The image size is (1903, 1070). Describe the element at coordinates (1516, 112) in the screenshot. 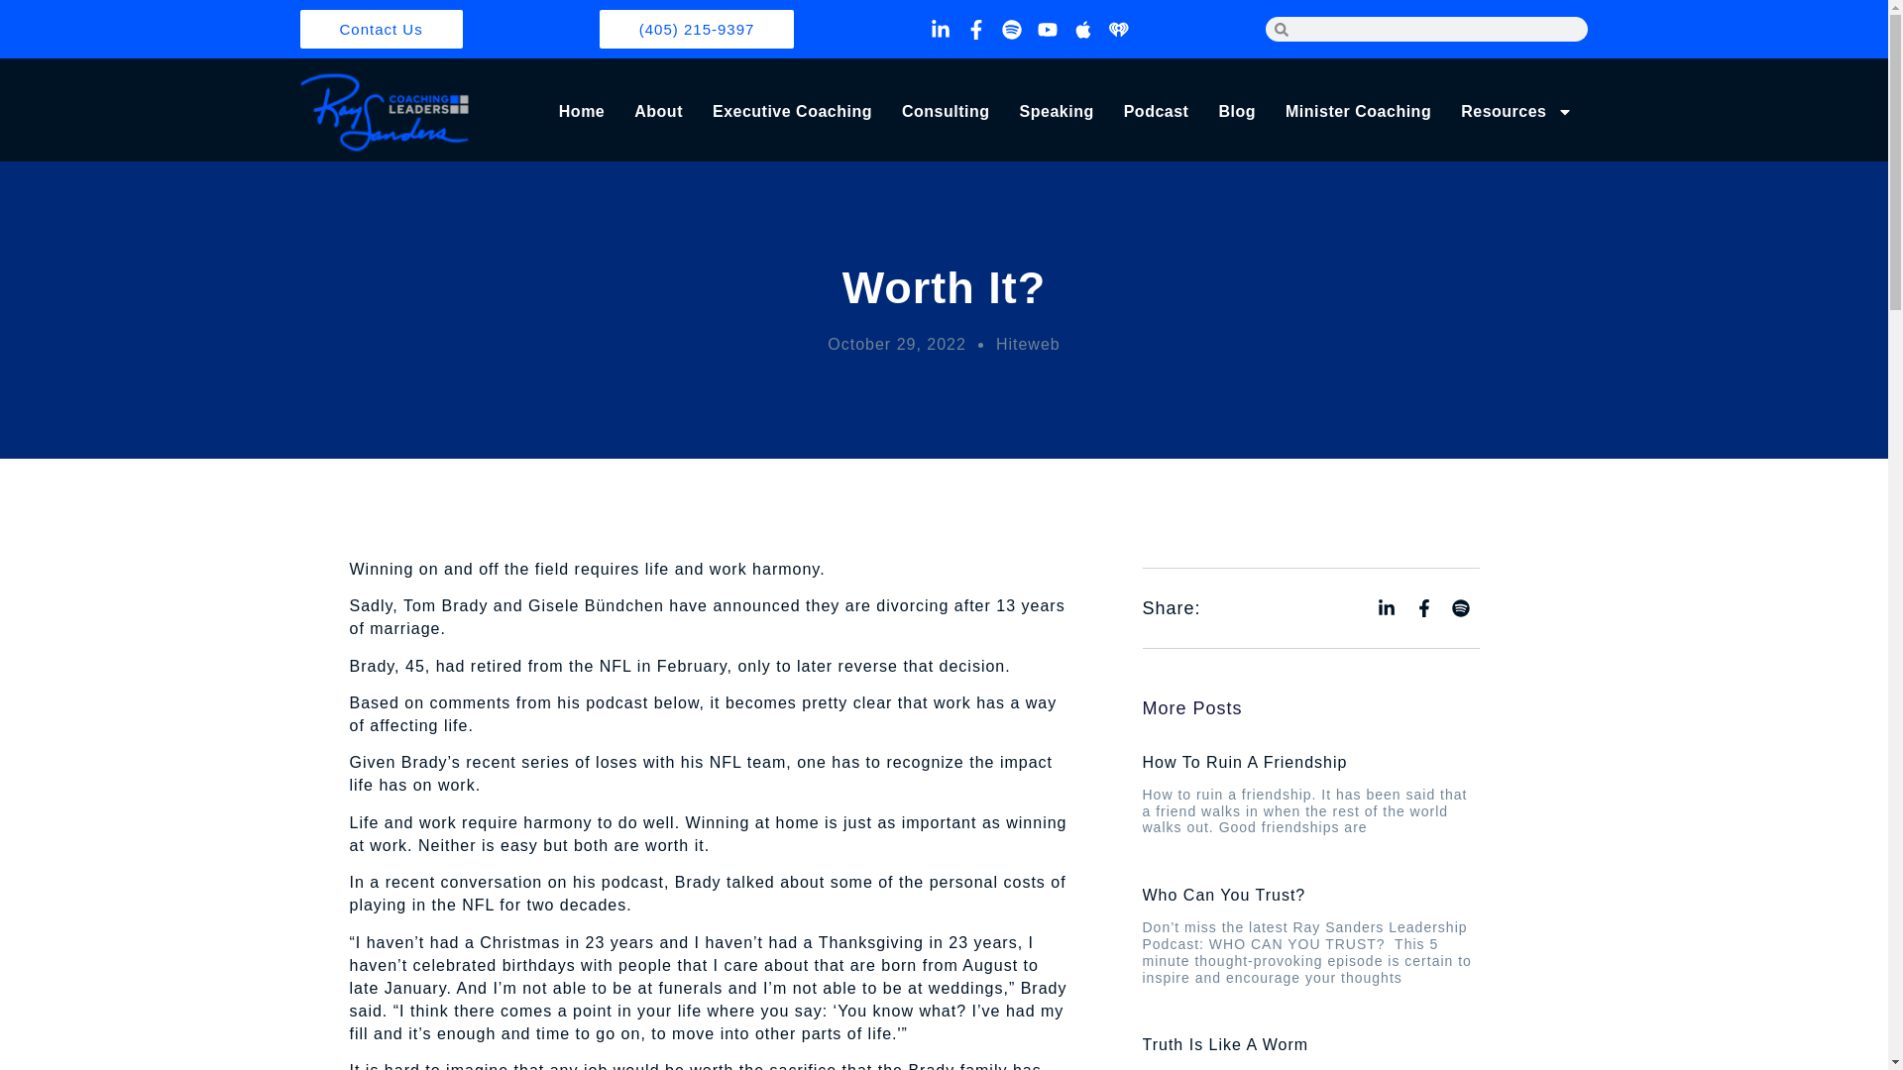

I see `Resources` at that location.